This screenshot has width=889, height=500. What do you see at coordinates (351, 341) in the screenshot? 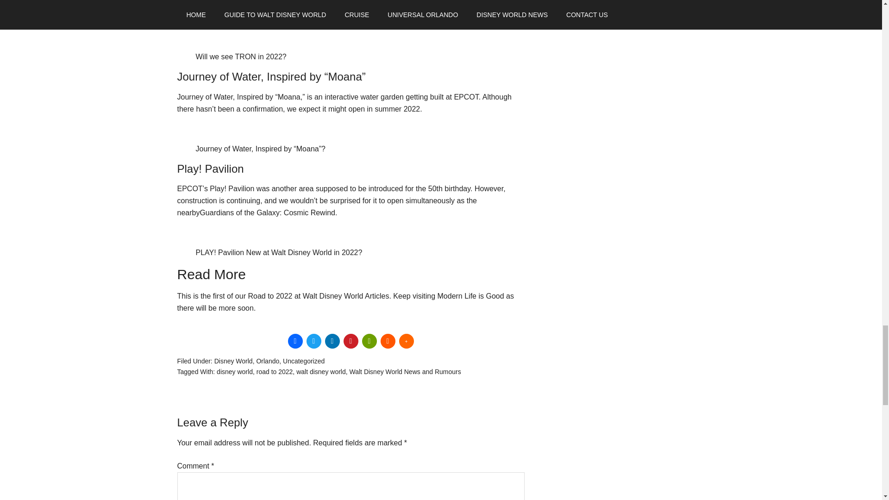
I see `Submit this to Pinterest` at bounding box center [351, 341].